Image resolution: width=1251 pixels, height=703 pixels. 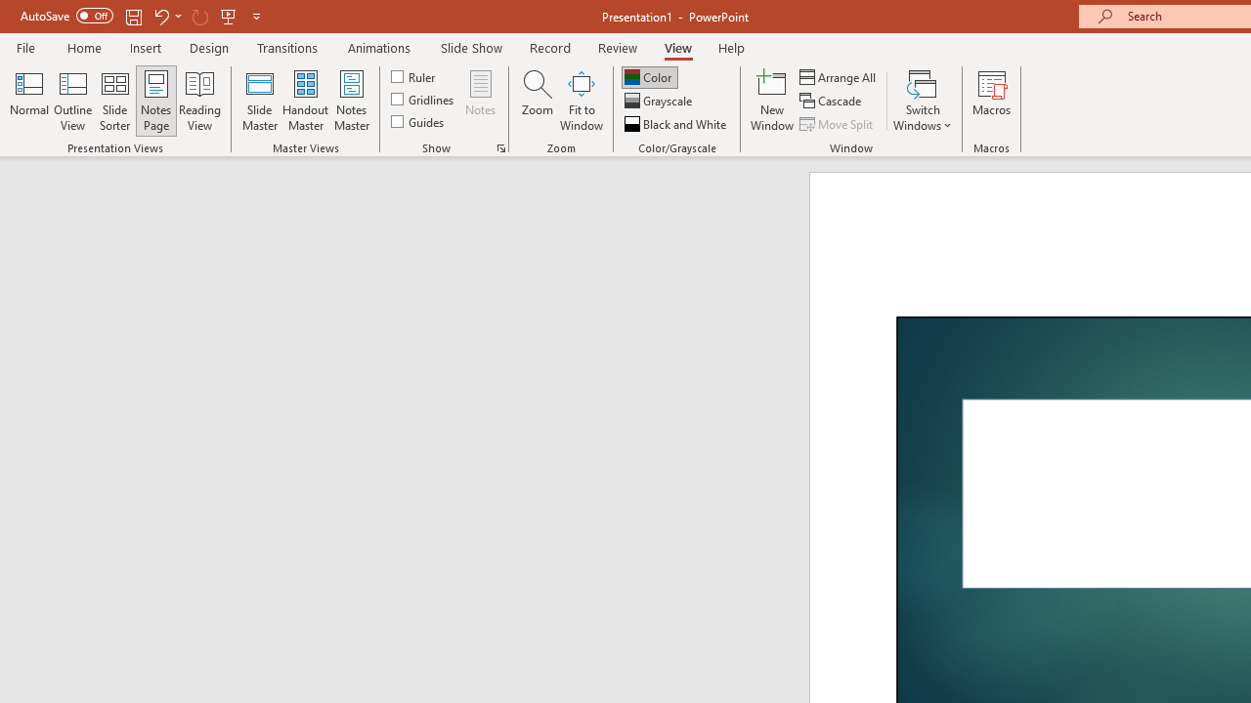 I want to click on Insert, so click(x=147, y=47).